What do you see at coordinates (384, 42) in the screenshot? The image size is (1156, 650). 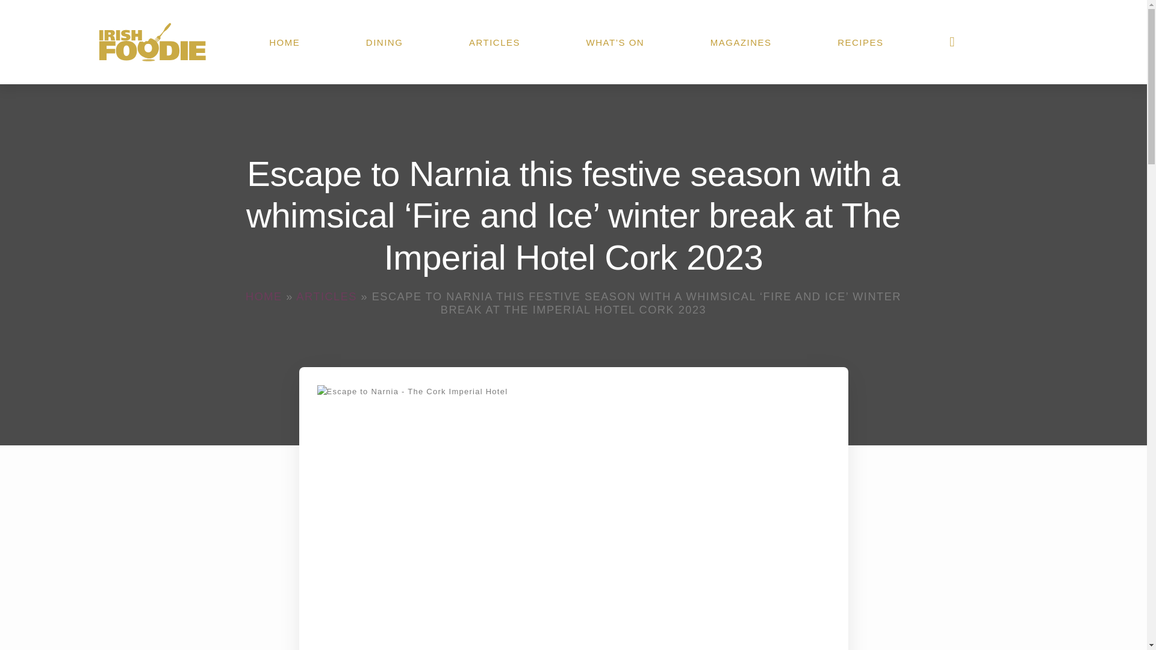 I see `DINING` at bounding box center [384, 42].